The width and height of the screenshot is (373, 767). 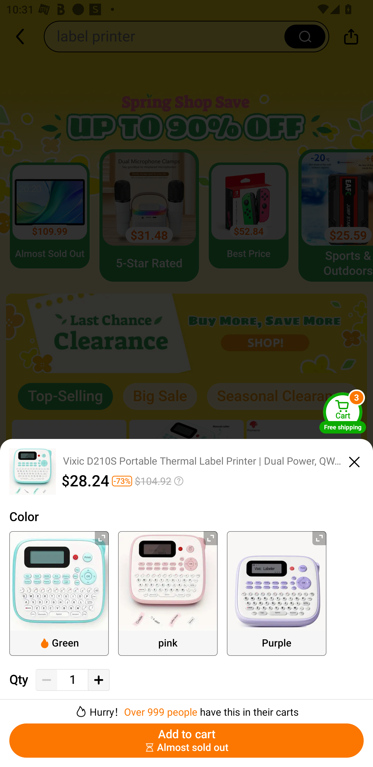 What do you see at coordinates (187, 708) in the screenshot?
I see `￼￼Hurry！Over 999 people have this in their carts` at bounding box center [187, 708].